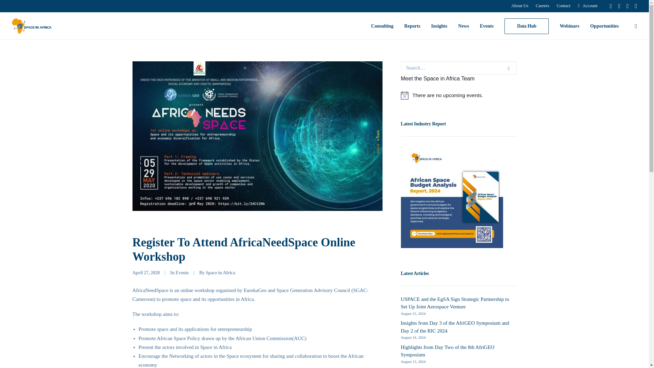 The width and height of the screenshot is (654, 368). What do you see at coordinates (382, 26) in the screenshot?
I see `Consulting` at bounding box center [382, 26].